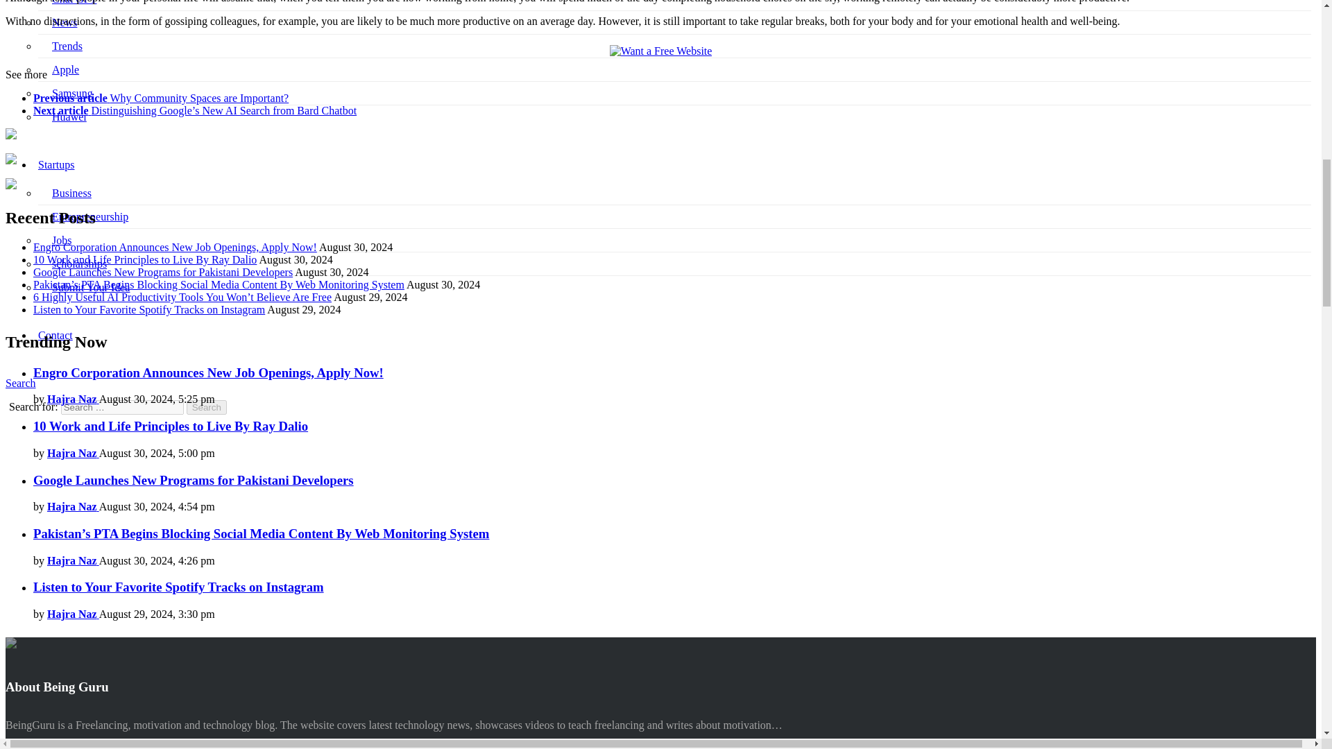 This screenshot has height=749, width=1332. I want to click on Startups, so click(56, 164).